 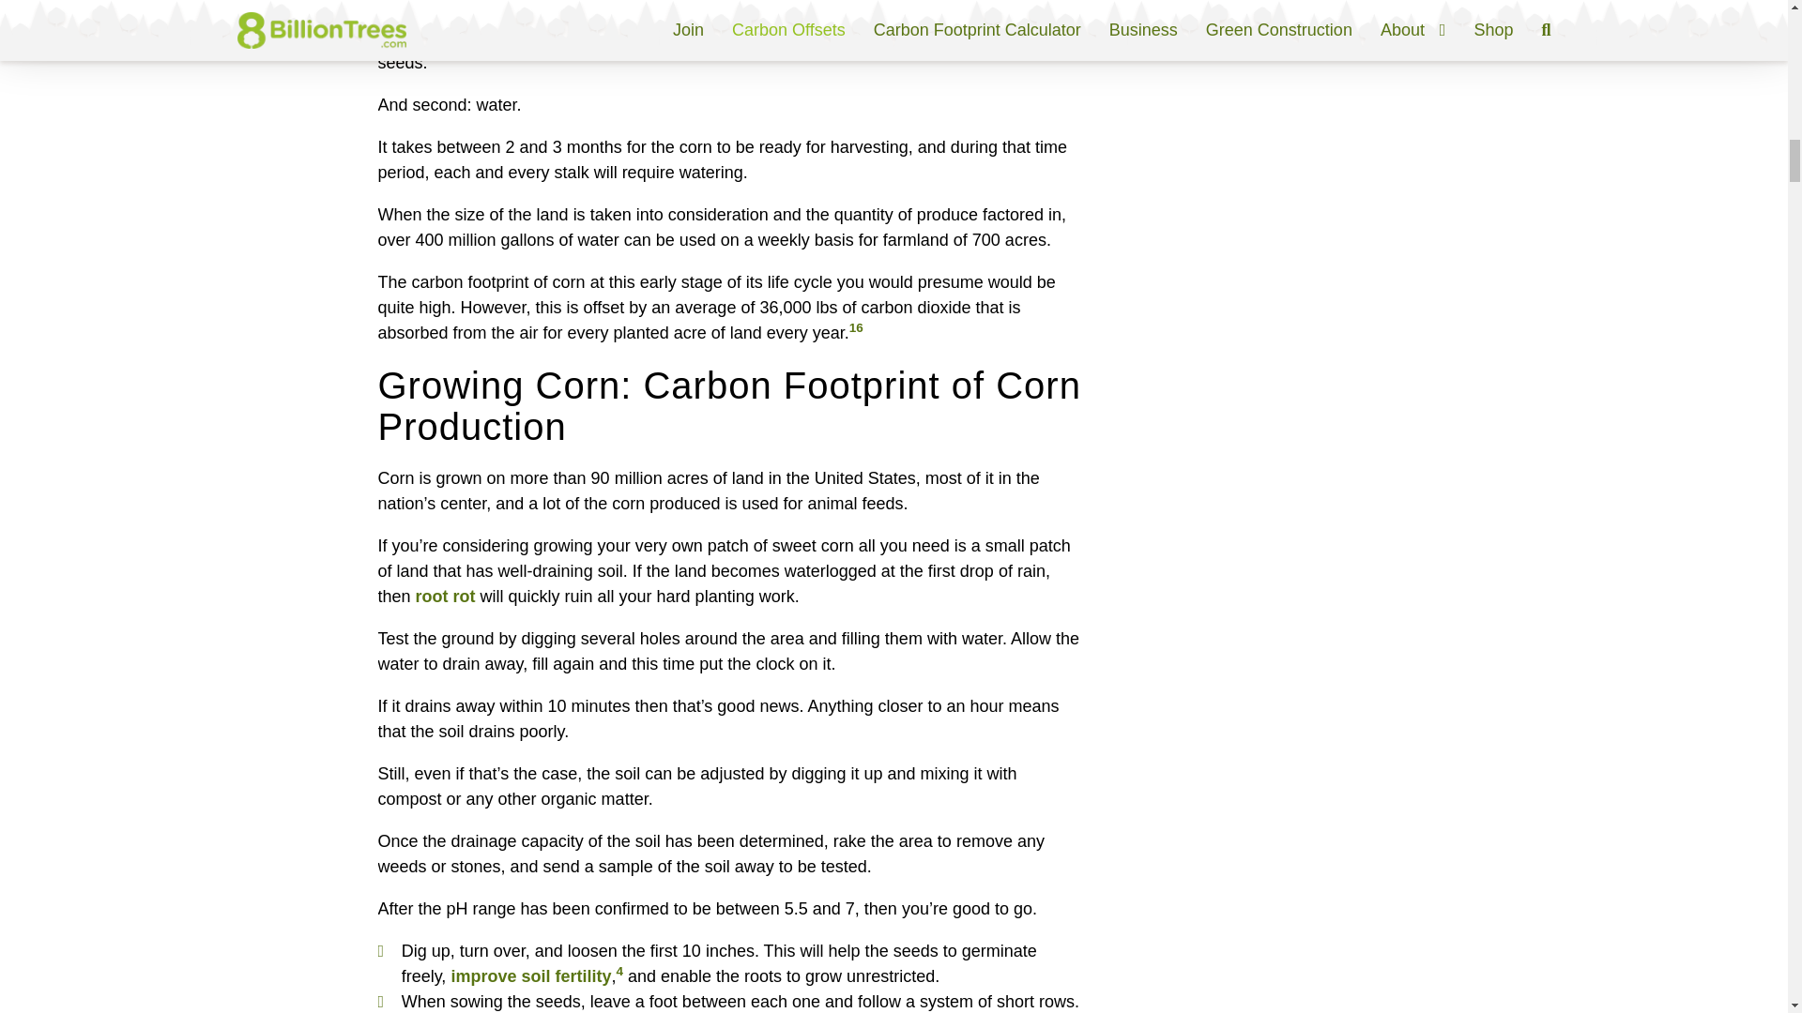 What do you see at coordinates (856, 328) in the screenshot?
I see `16` at bounding box center [856, 328].